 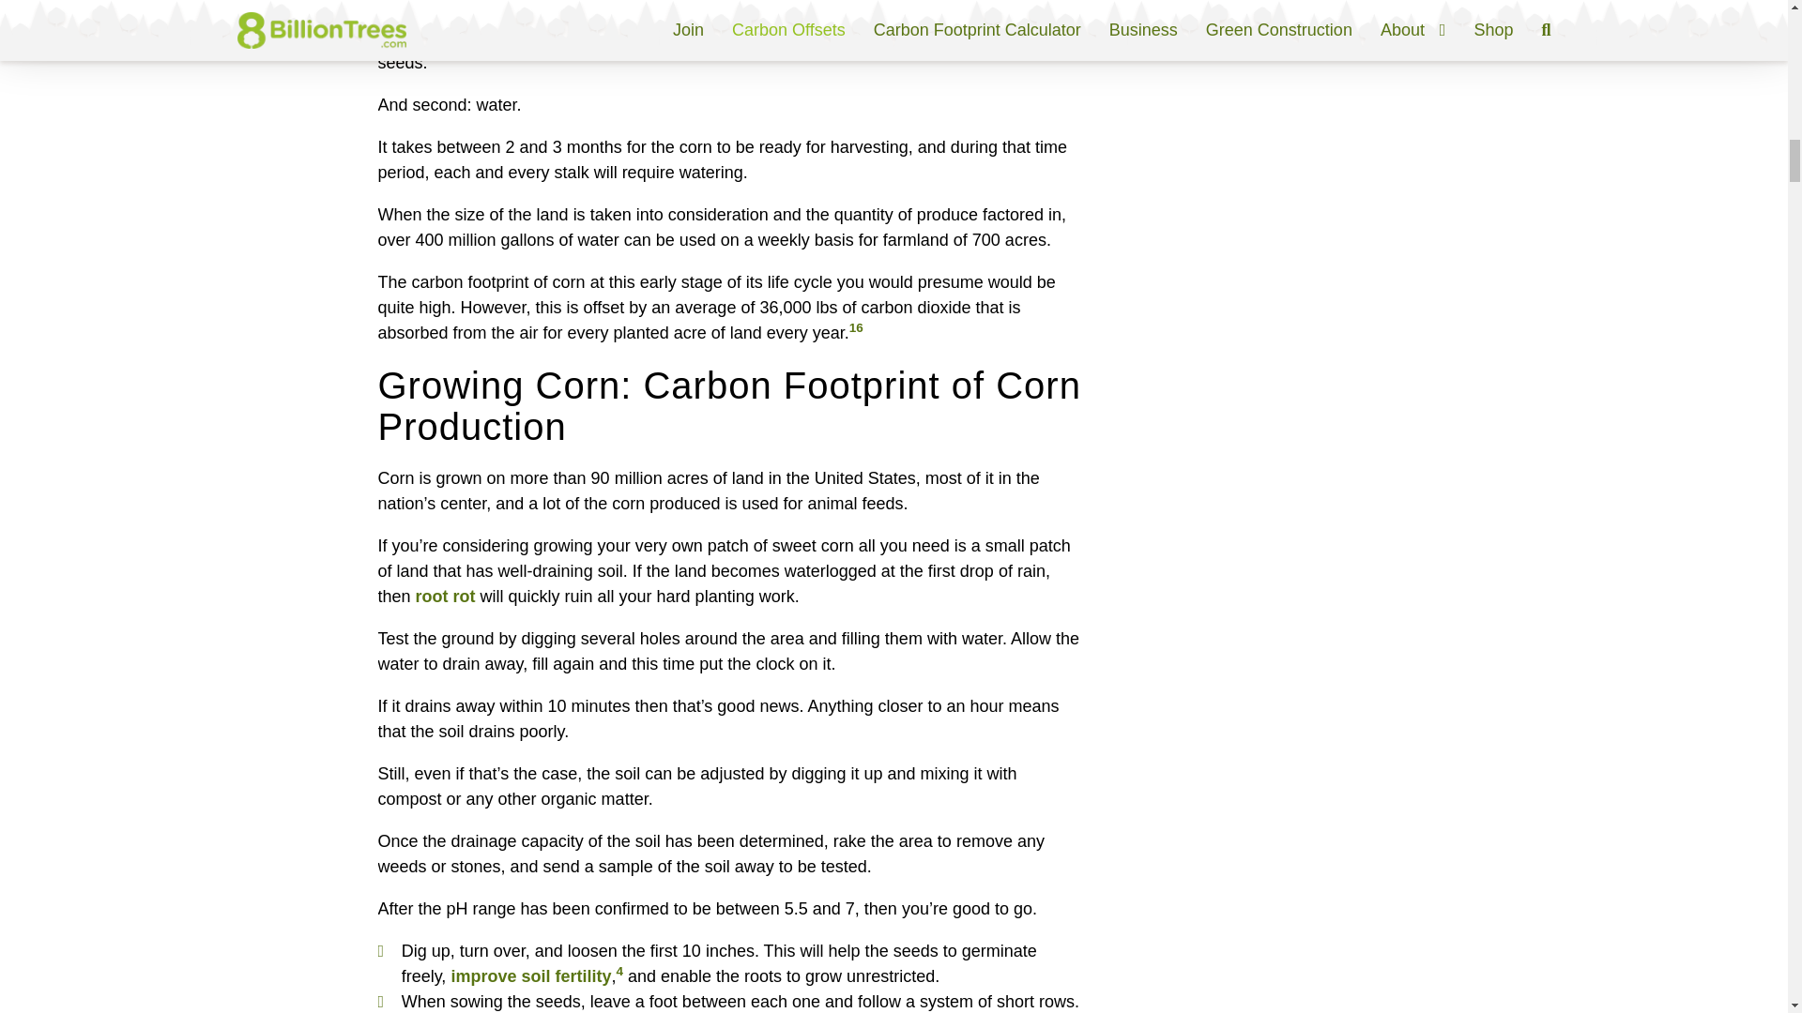 What do you see at coordinates (856, 328) in the screenshot?
I see `16` at bounding box center [856, 328].